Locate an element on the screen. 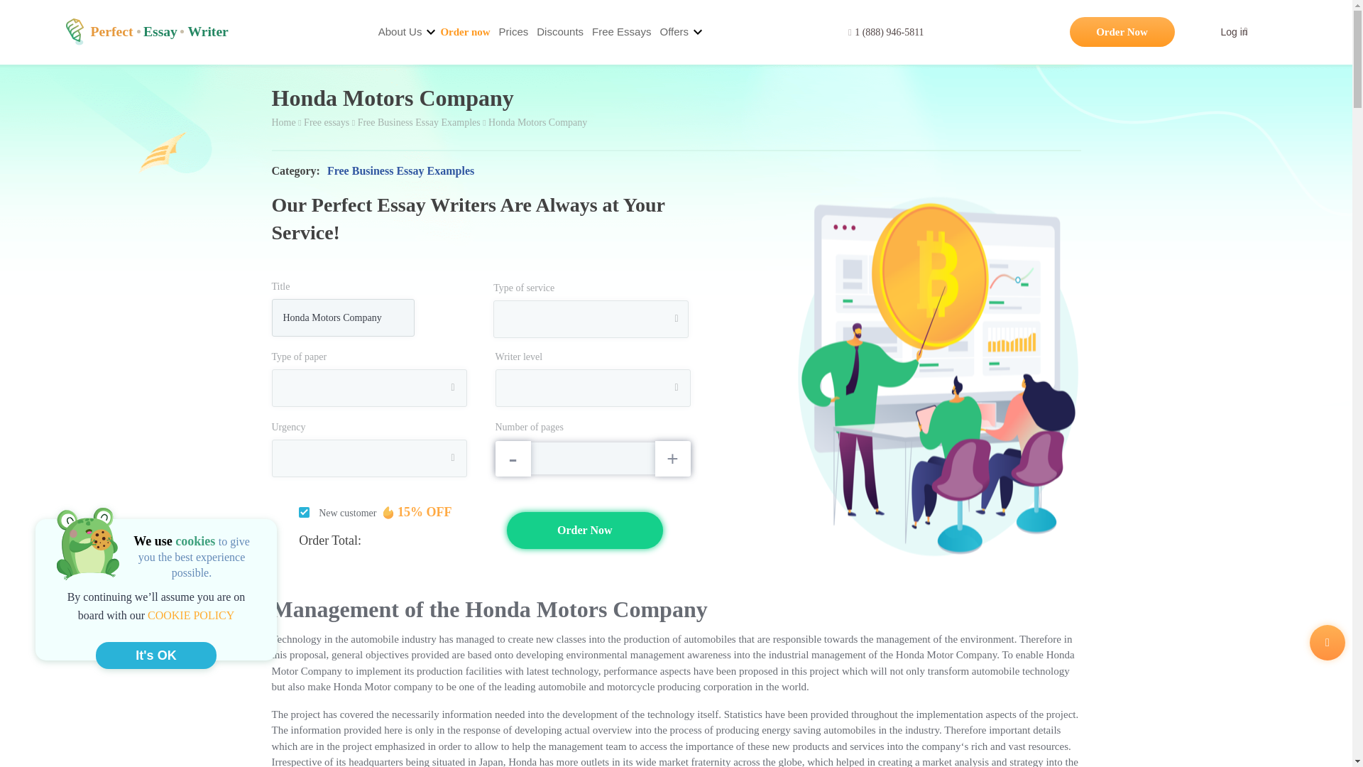  About Us is located at coordinates (400, 31).